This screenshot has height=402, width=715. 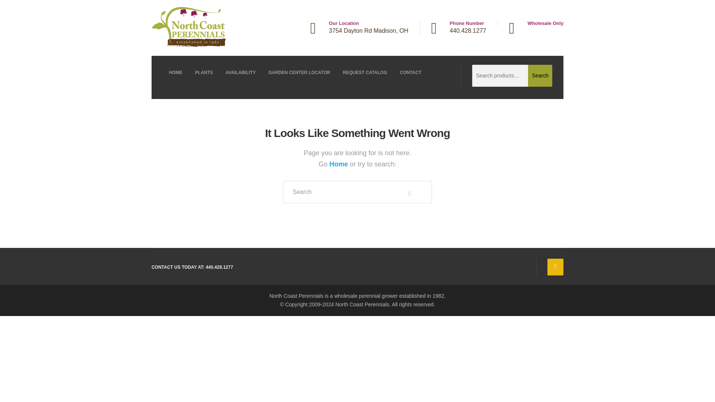 What do you see at coordinates (540, 76) in the screenshot?
I see `Search` at bounding box center [540, 76].